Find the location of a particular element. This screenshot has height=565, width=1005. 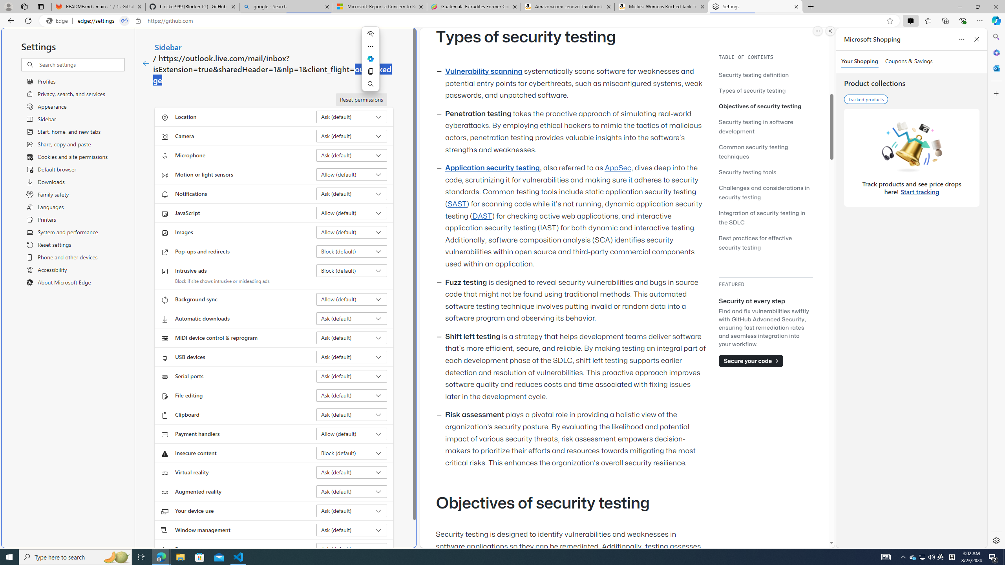

Application security testing is located at coordinates (492, 168).